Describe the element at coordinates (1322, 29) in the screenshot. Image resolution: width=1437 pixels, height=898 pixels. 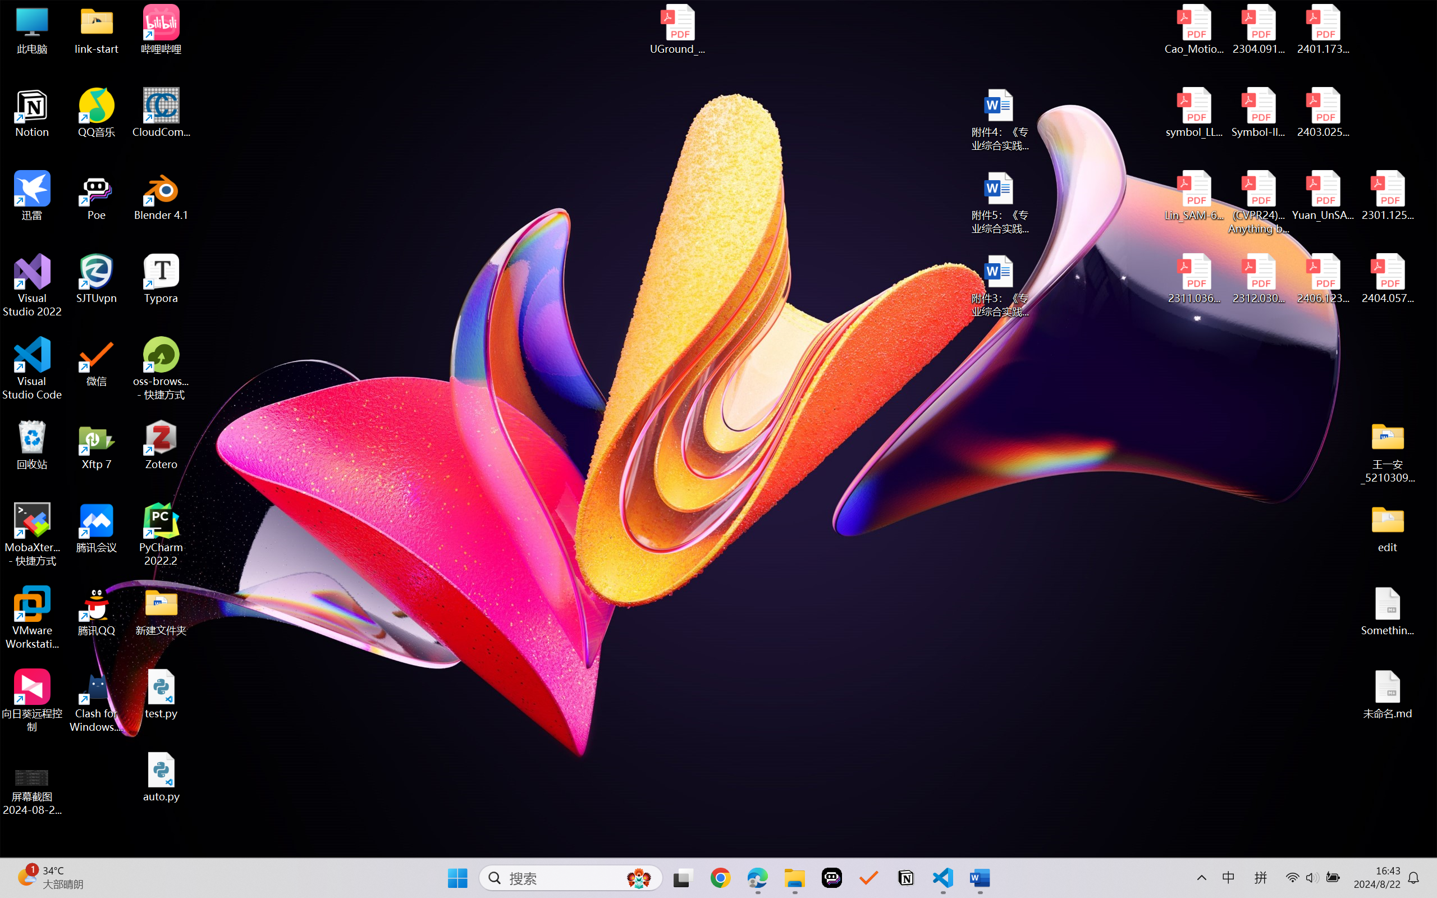
I see `2401.17399v1.pdf` at that location.